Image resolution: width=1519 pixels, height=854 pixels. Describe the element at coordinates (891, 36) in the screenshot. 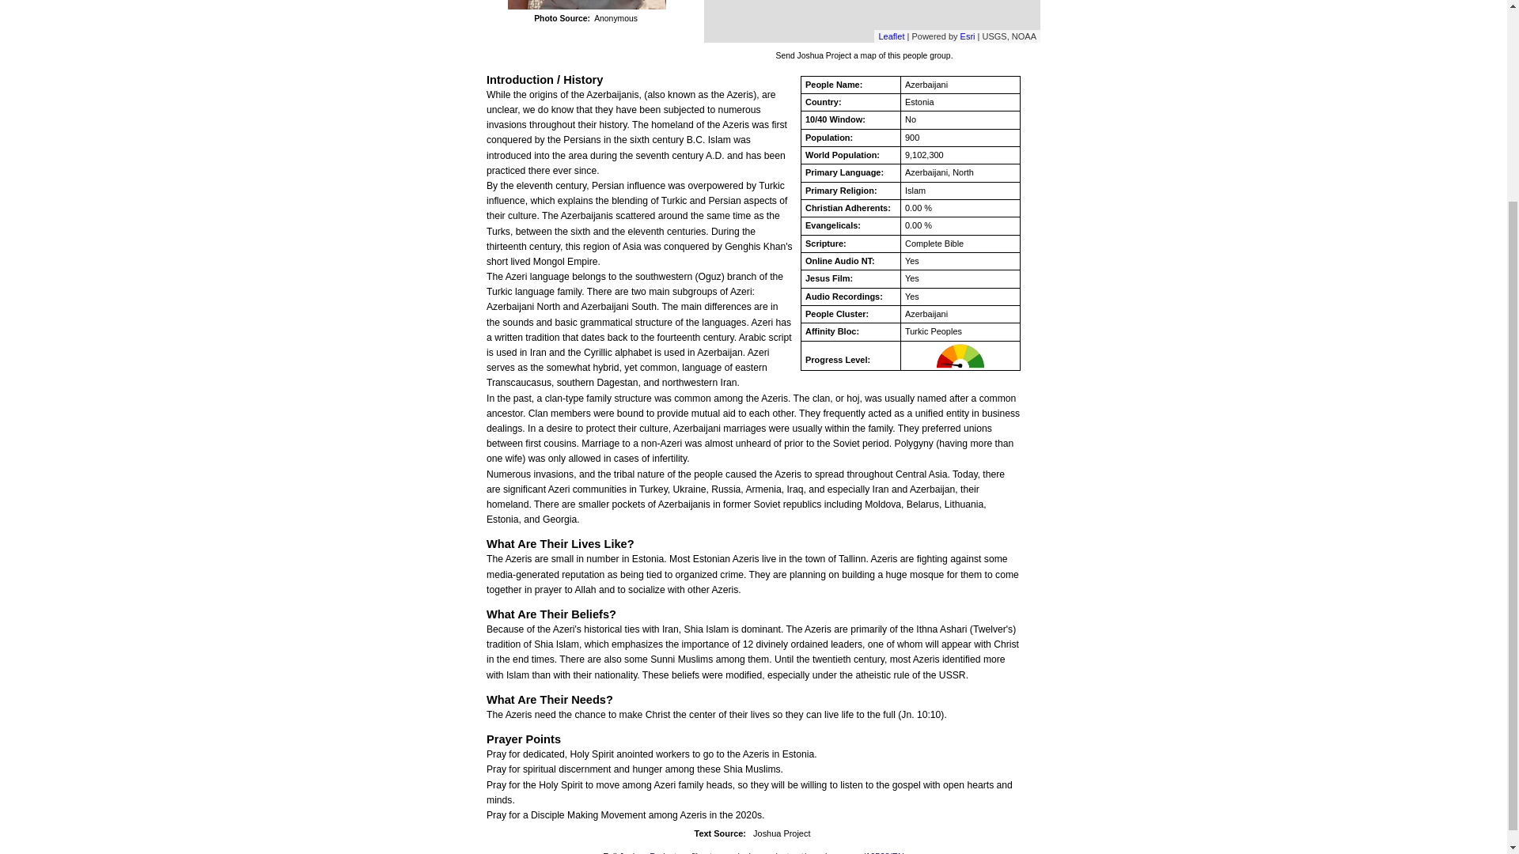

I see `A JS library for interactive maps` at that location.